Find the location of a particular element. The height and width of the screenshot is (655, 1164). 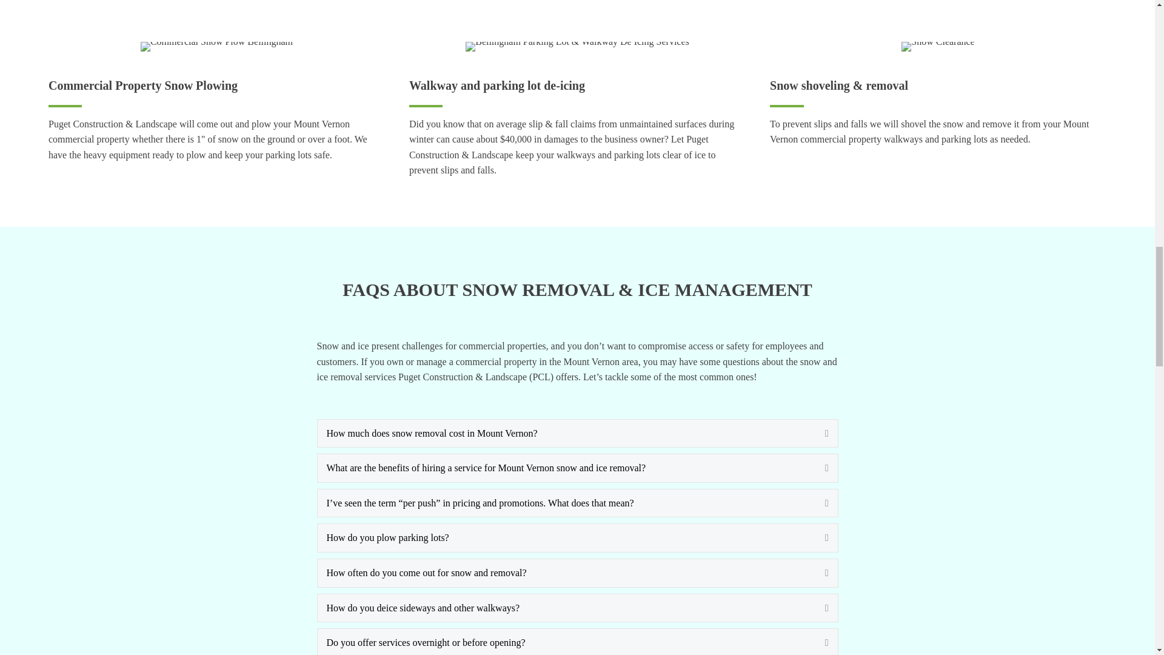

Expand is located at coordinates (817, 573).